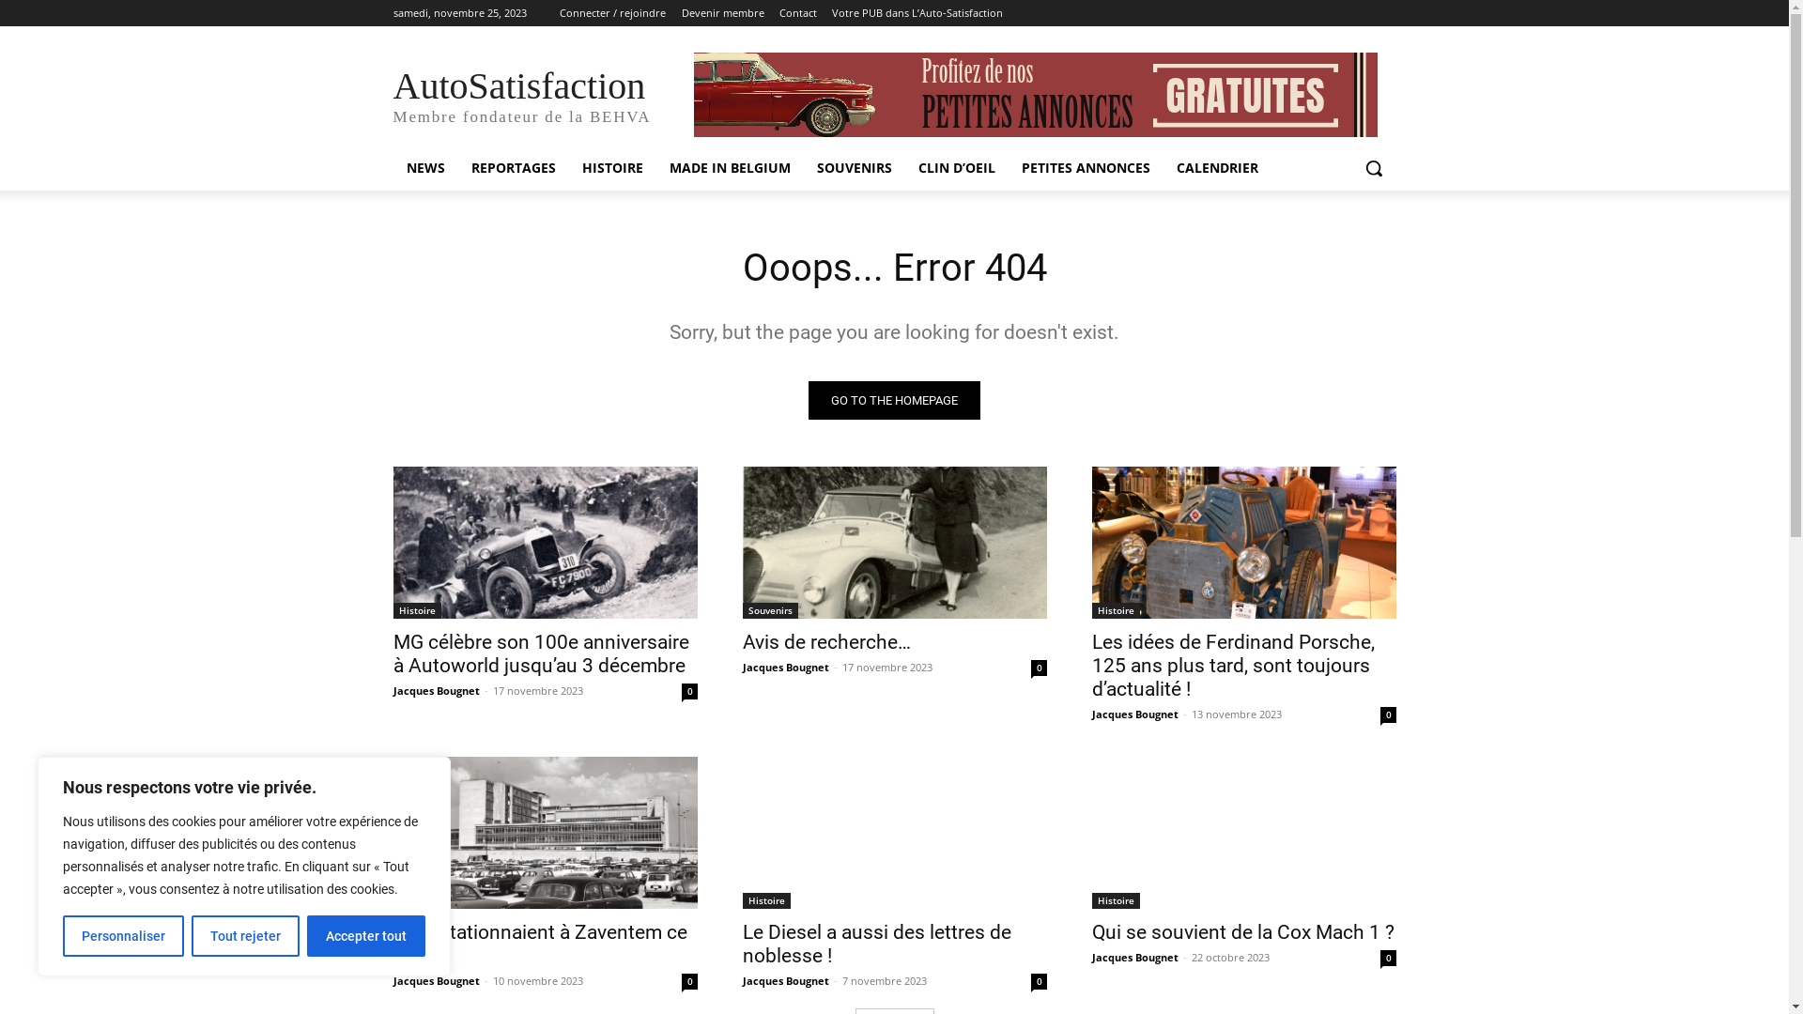  I want to click on Jacques Bougnet, so click(436, 691).